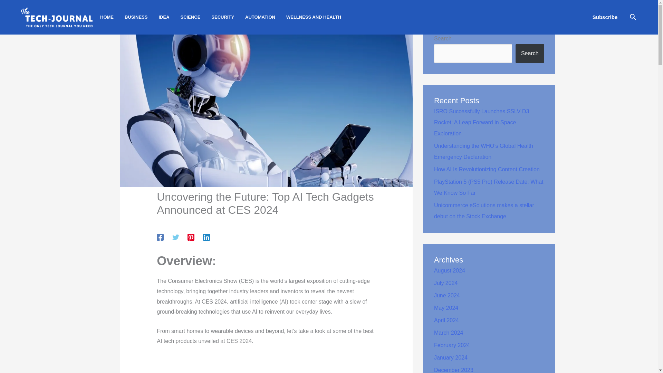 The width and height of the screenshot is (663, 373). What do you see at coordinates (319, 17) in the screenshot?
I see `WELLNESS AND HEALTH` at bounding box center [319, 17].